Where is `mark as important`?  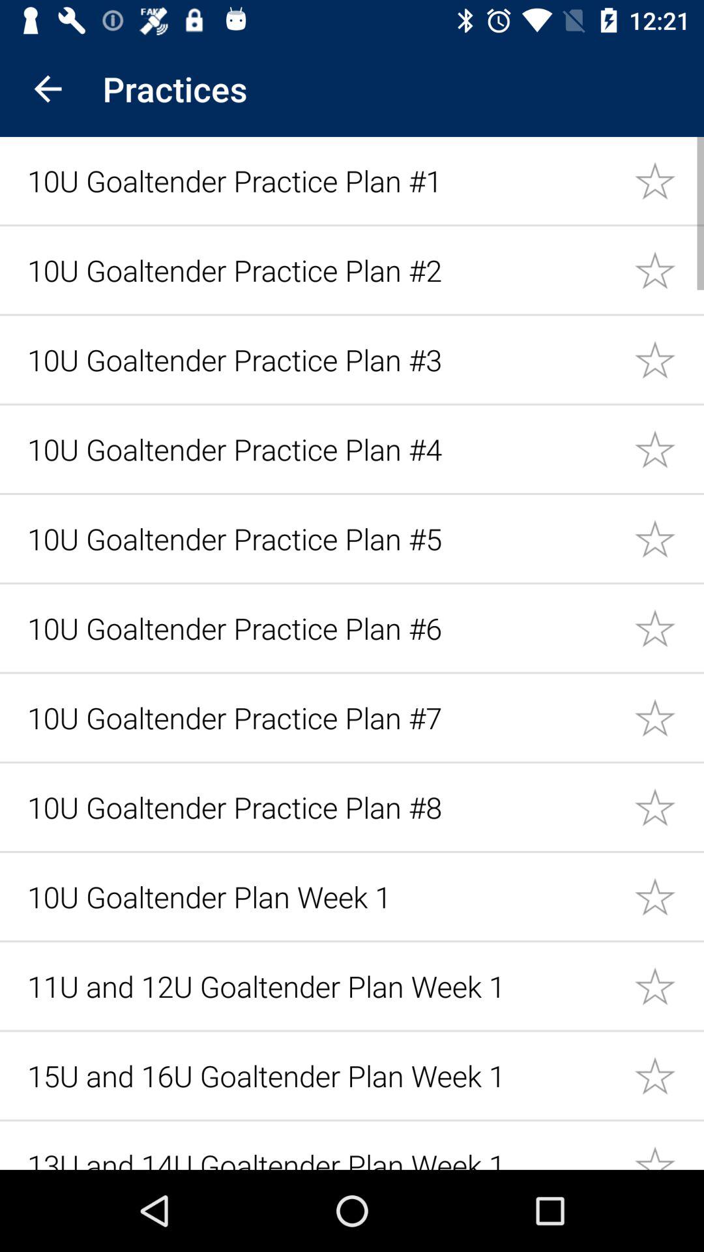 mark as important is located at coordinates (669, 449).